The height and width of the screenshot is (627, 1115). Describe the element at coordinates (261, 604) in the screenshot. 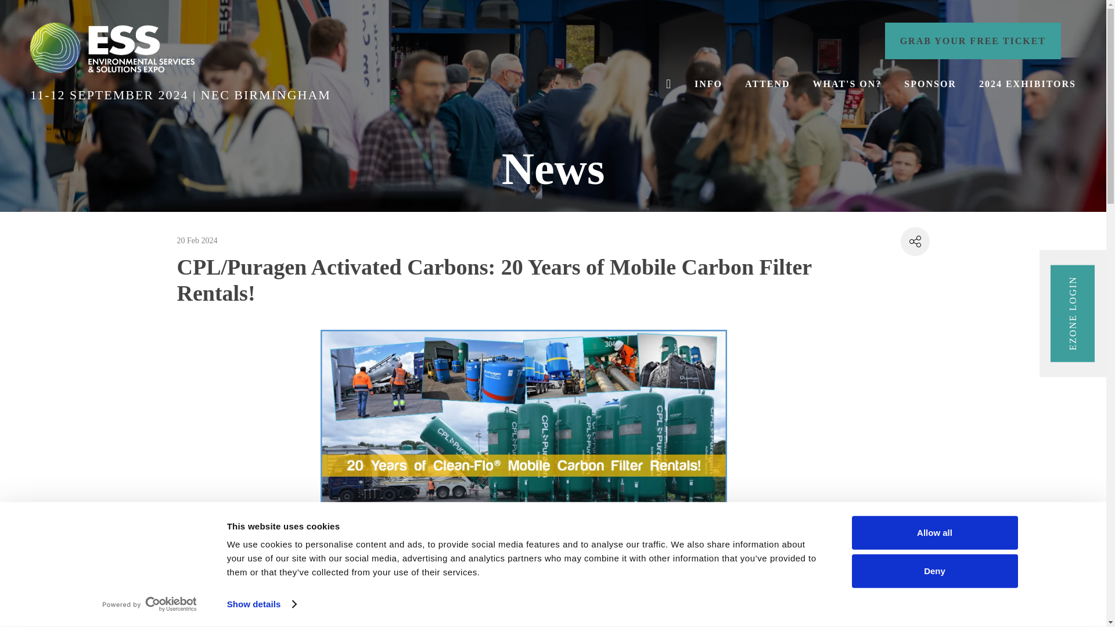

I see `Show details` at that location.